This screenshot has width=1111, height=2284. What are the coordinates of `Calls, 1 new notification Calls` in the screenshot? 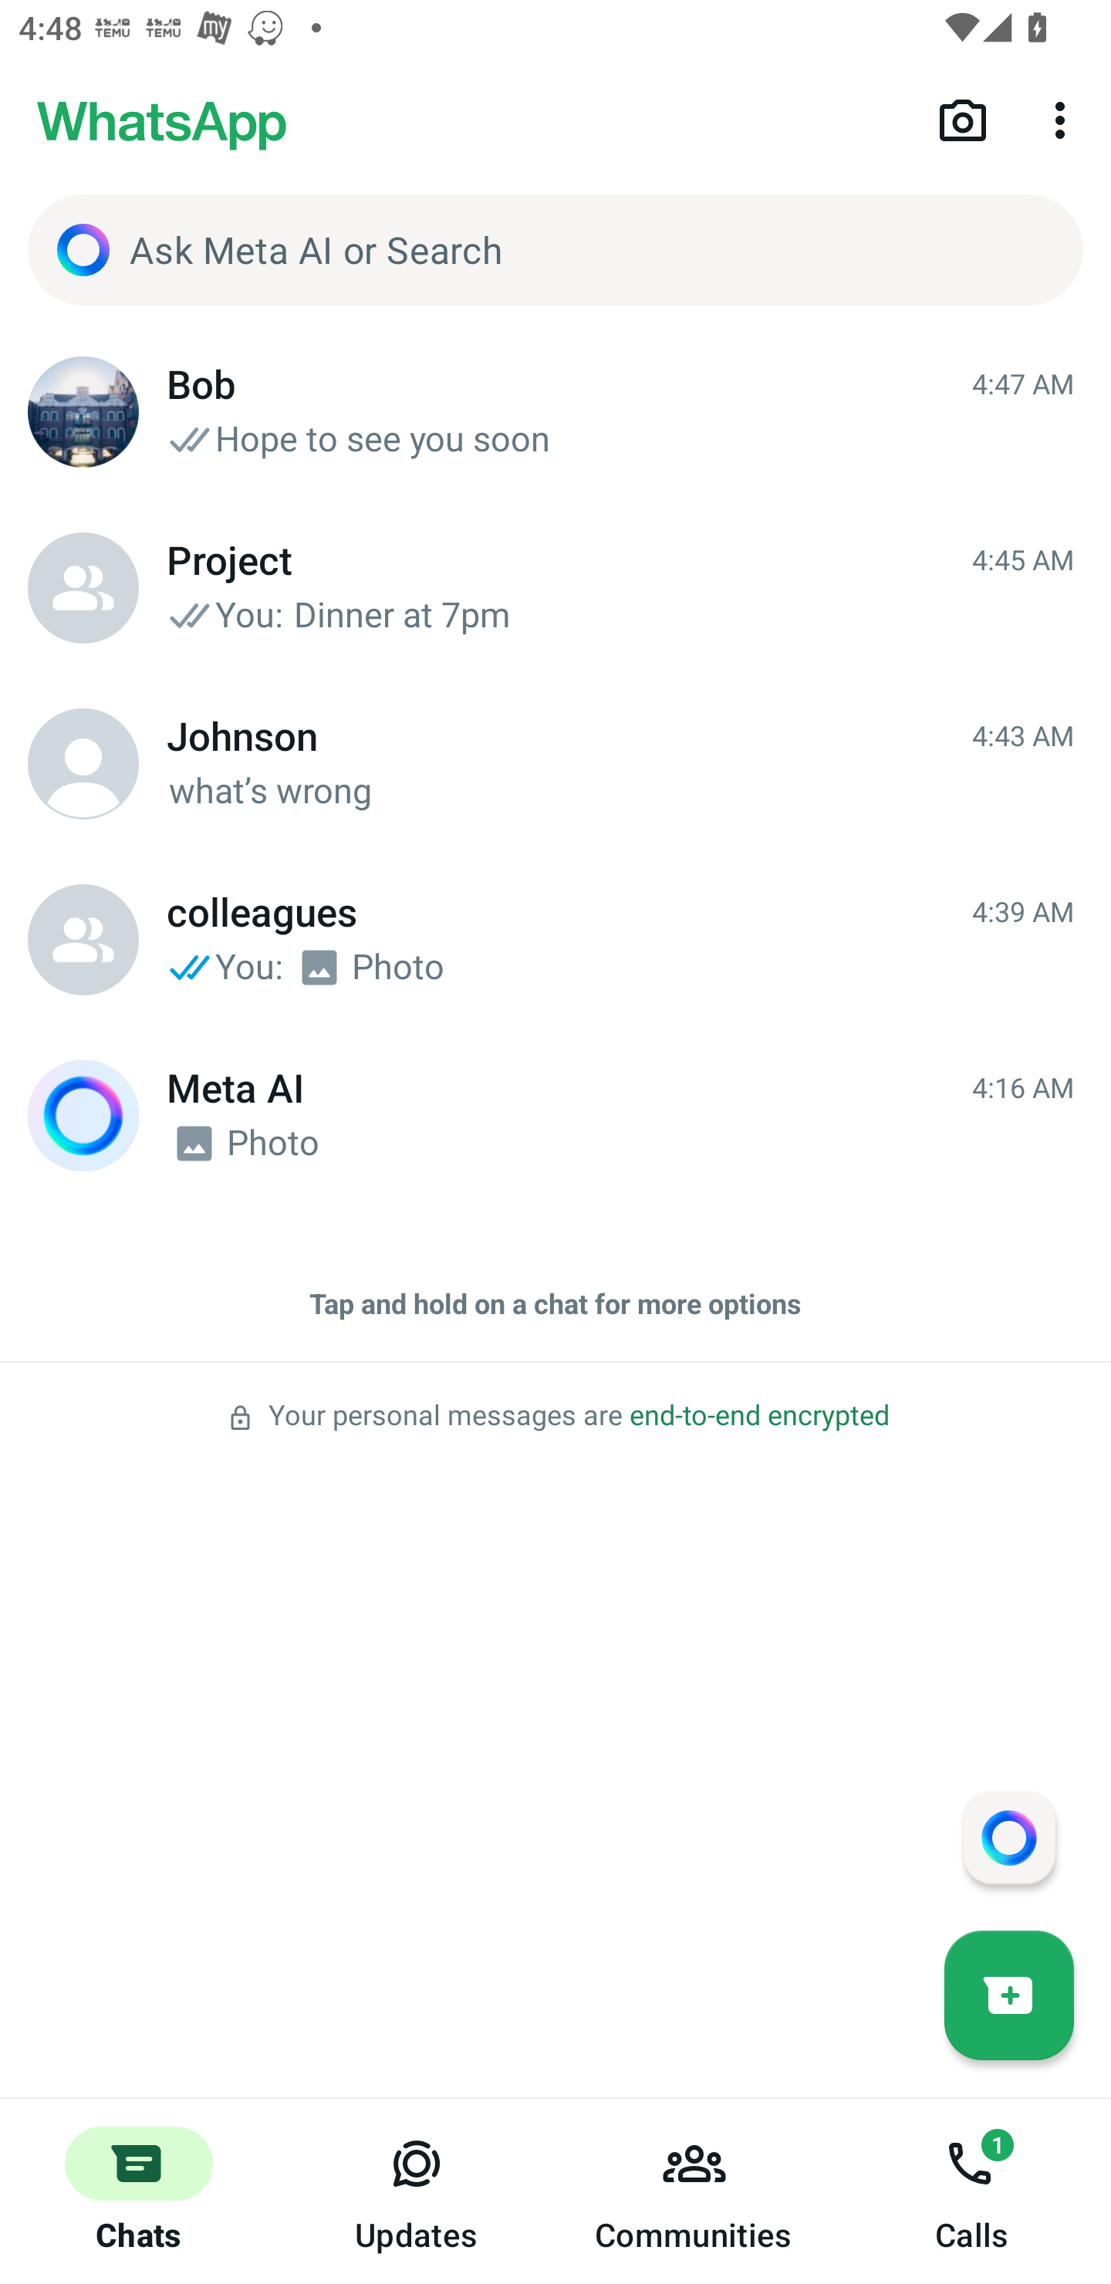 It's located at (972, 2191).